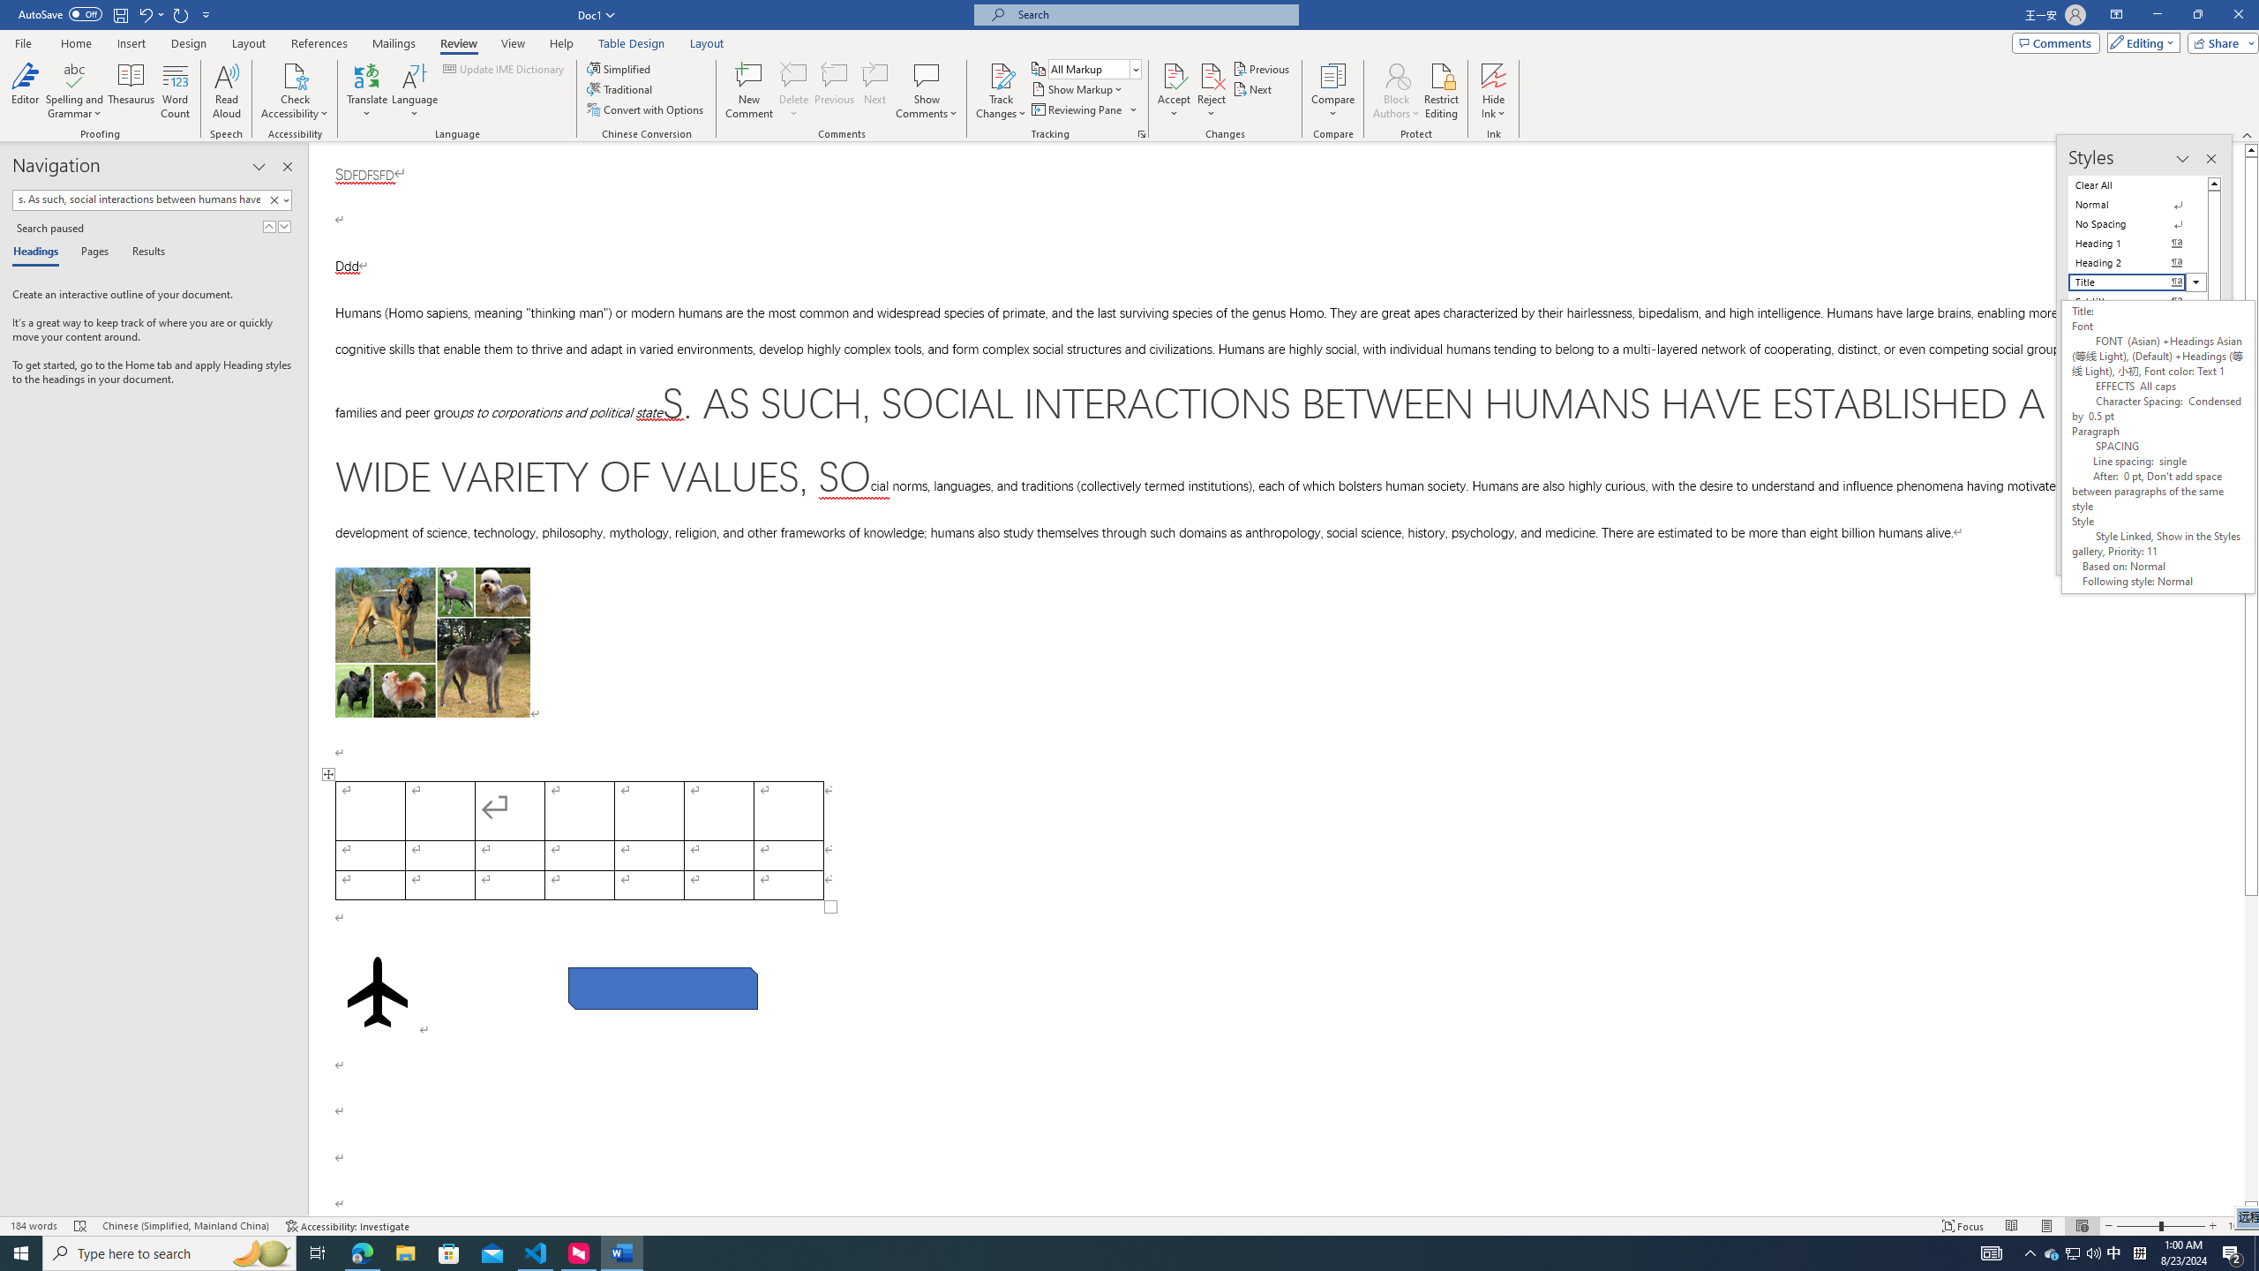 The height and width of the screenshot is (1271, 2259). I want to click on Normal, so click(2137, 205).